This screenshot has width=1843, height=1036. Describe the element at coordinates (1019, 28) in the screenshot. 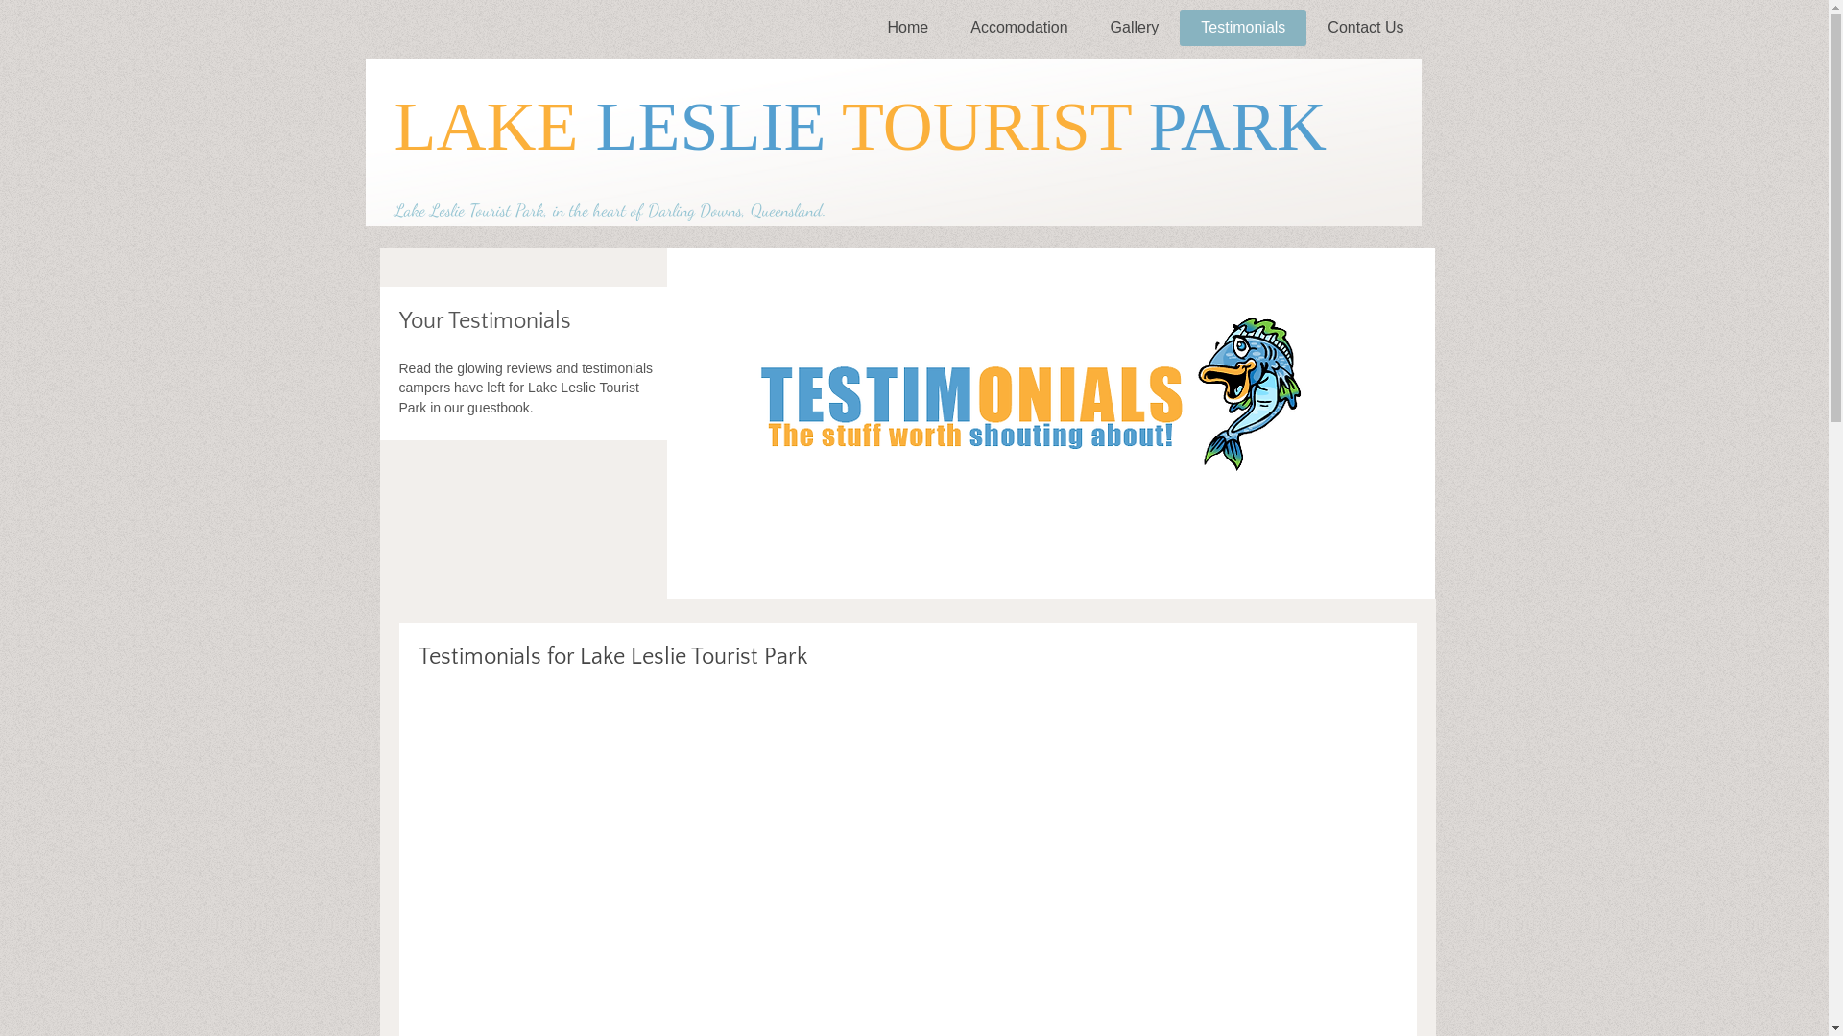

I see `Accomodation` at that location.